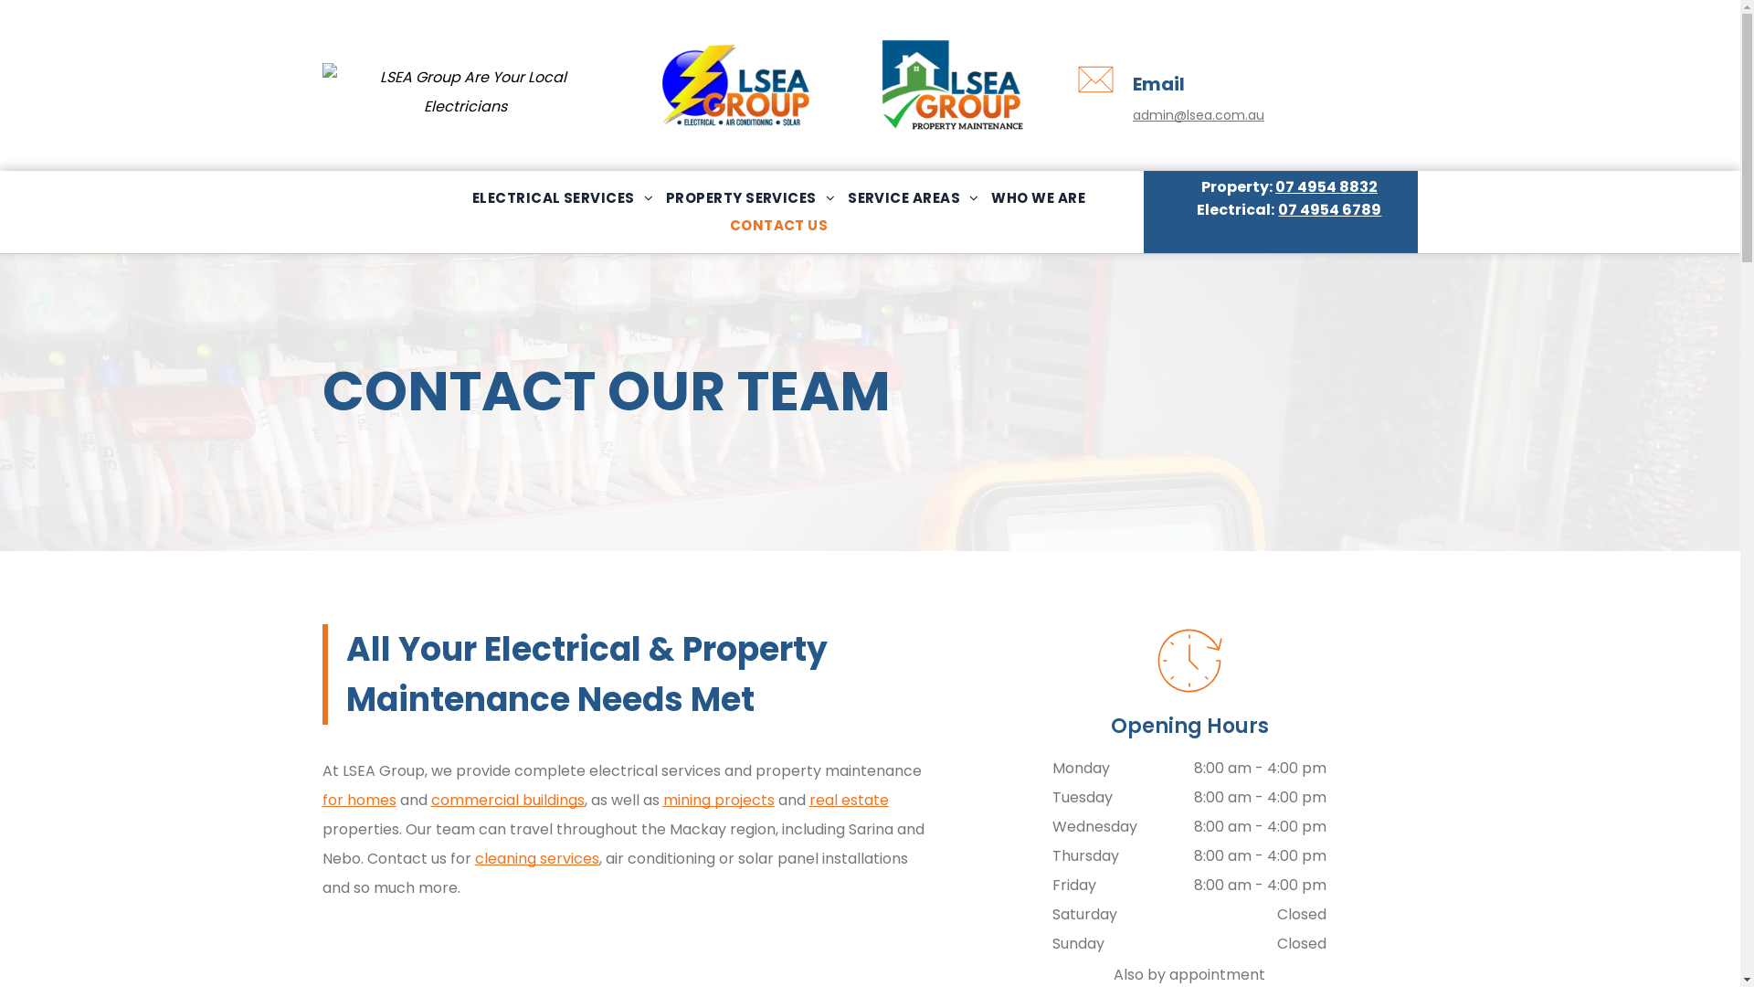 The width and height of the screenshot is (1754, 987). I want to click on LSEA Electrical Group, so click(734, 90).